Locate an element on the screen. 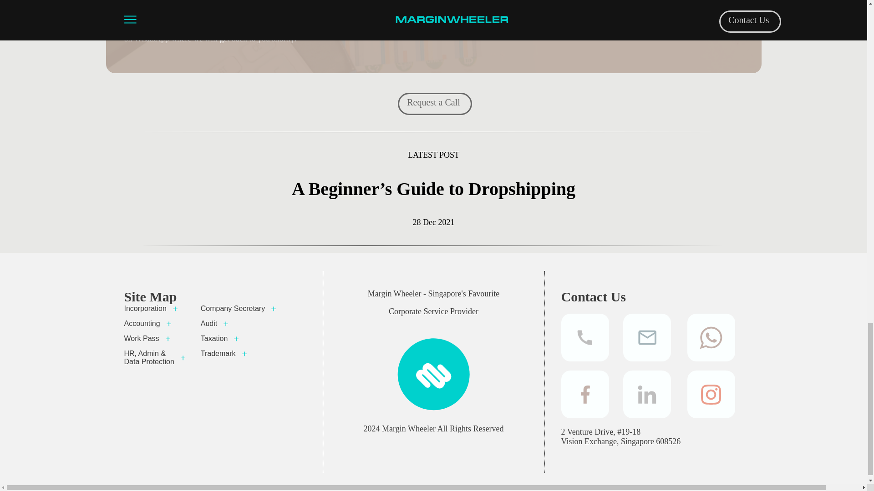 This screenshot has height=491, width=874. Taxation is located at coordinates (239, 338).